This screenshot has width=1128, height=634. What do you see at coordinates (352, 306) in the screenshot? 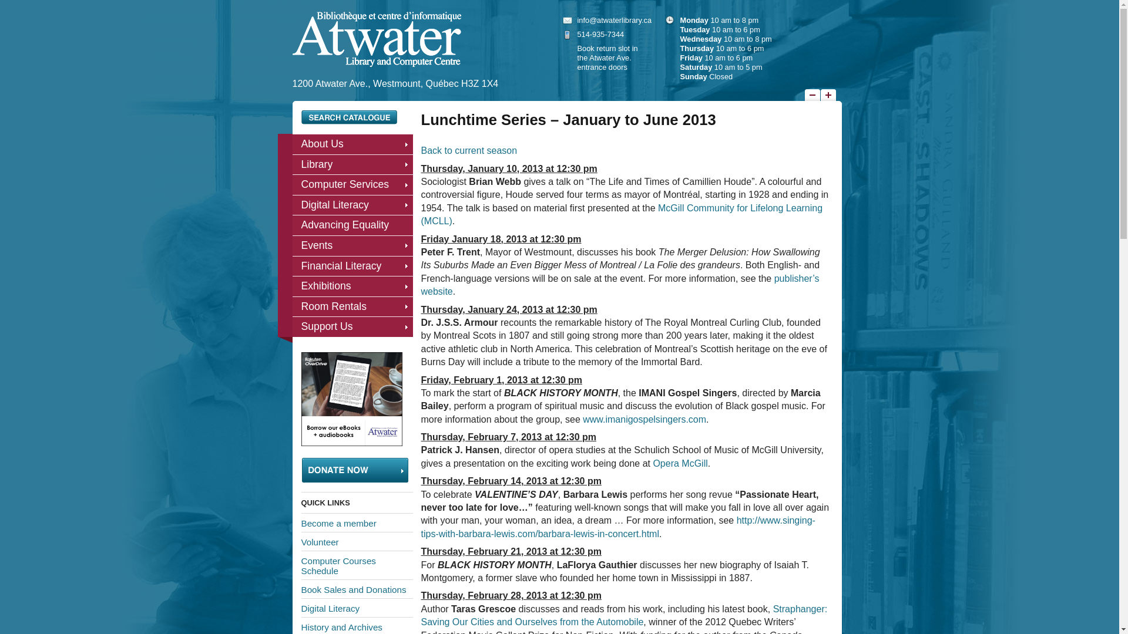
I see `Room Rentals` at bounding box center [352, 306].